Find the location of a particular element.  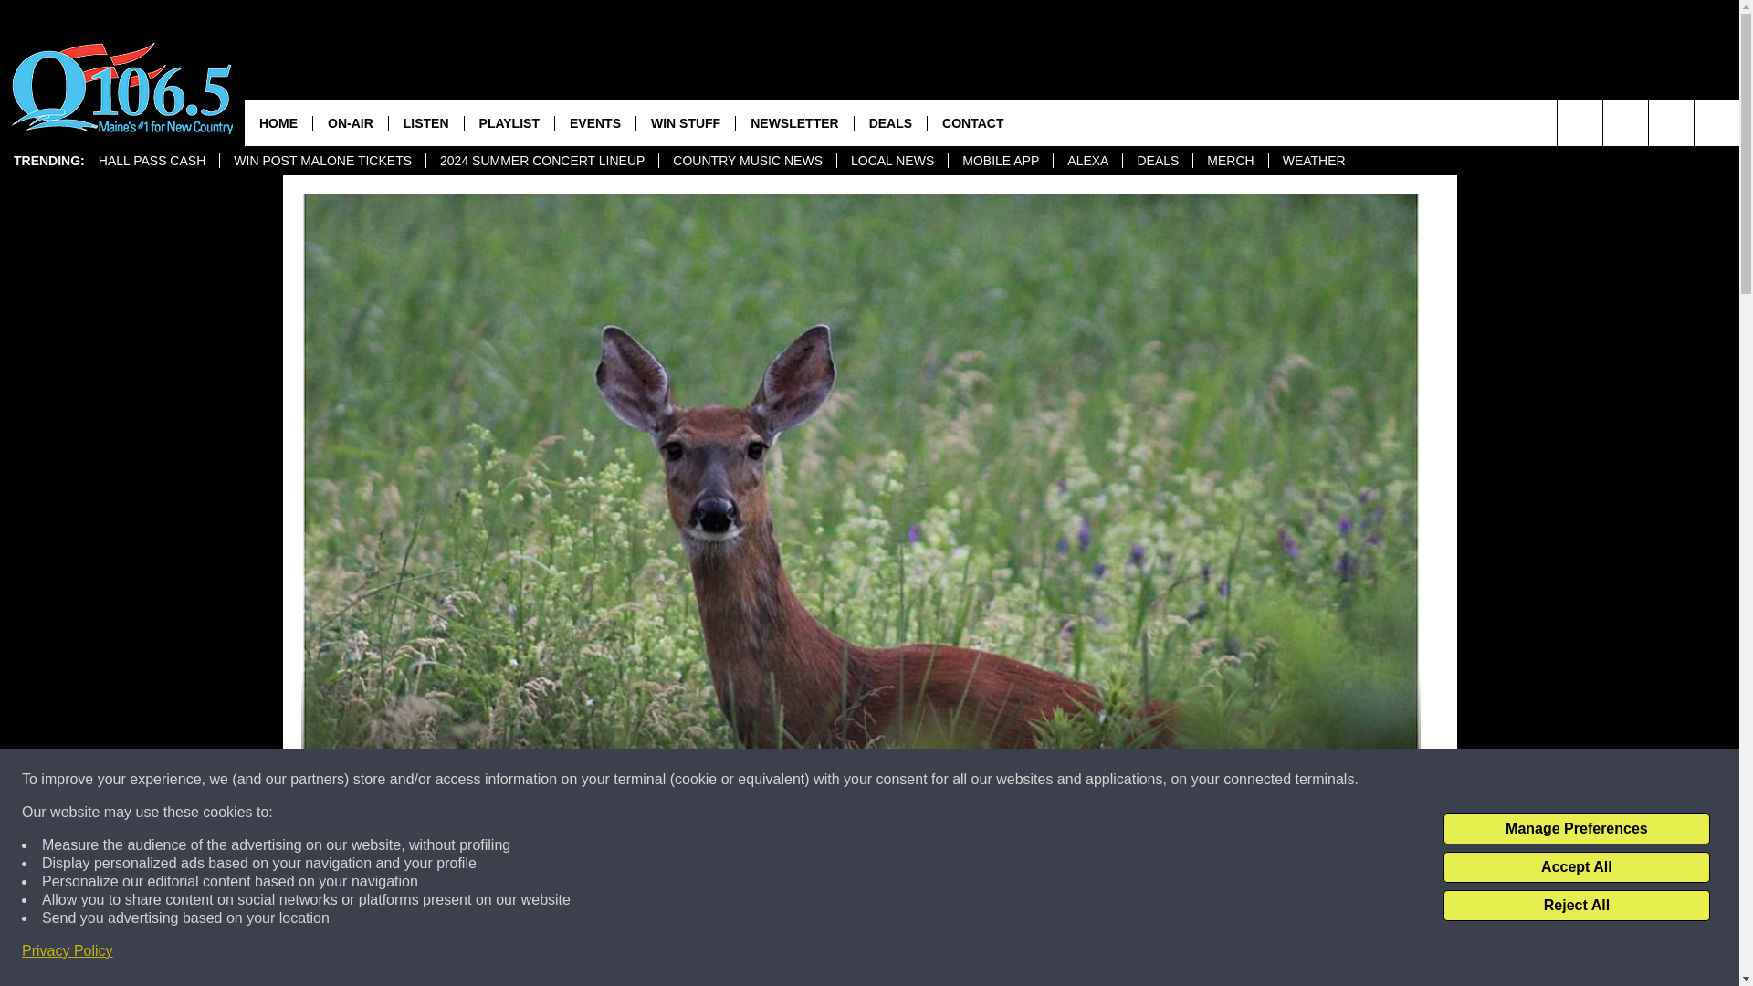

HALL PASS CASH is located at coordinates (152, 161).